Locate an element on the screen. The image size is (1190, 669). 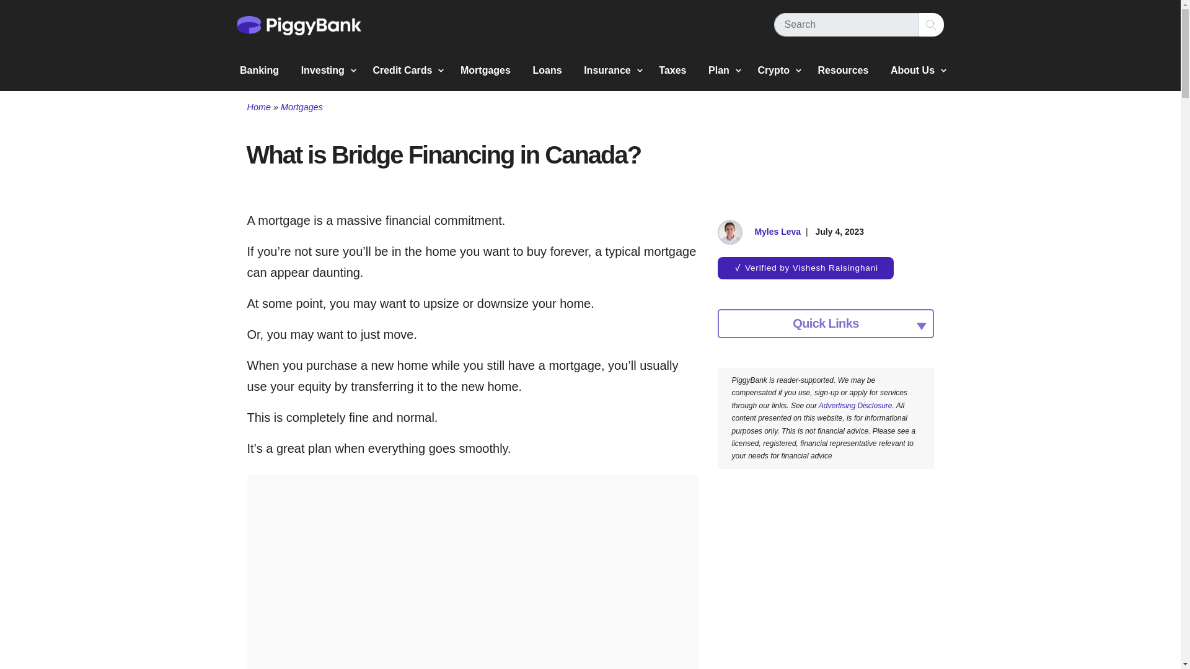
Resources is located at coordinates (843, 69).